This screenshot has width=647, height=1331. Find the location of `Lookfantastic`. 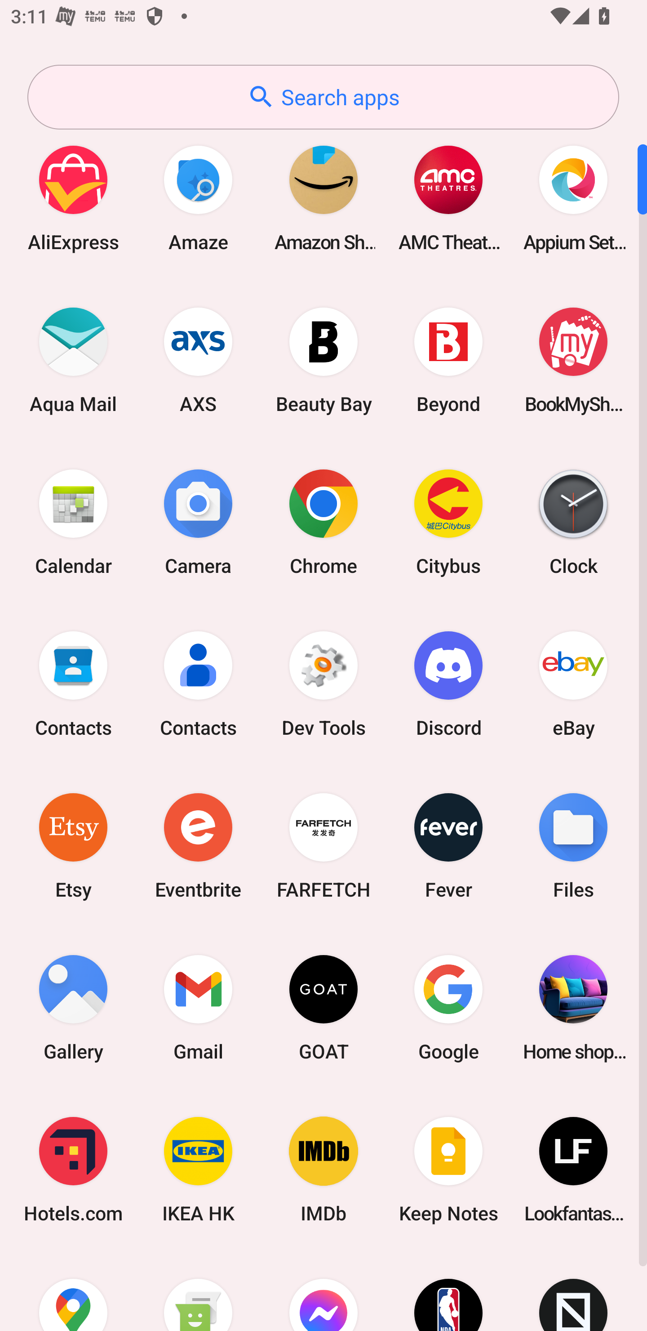

Lookfantastic is located at coordinates (573, 1170).